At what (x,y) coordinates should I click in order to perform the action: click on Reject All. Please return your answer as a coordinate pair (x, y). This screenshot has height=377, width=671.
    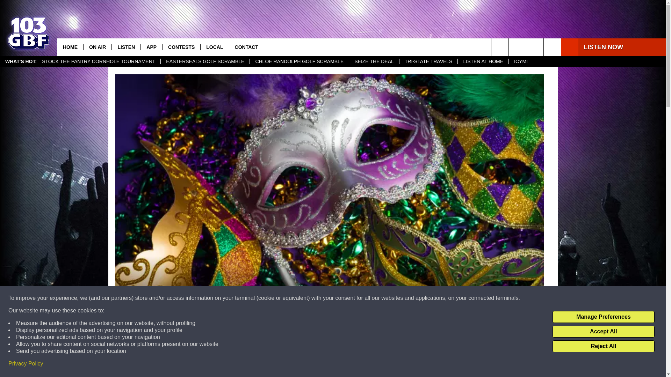
    Looking at the image, I should click on (603, 346).